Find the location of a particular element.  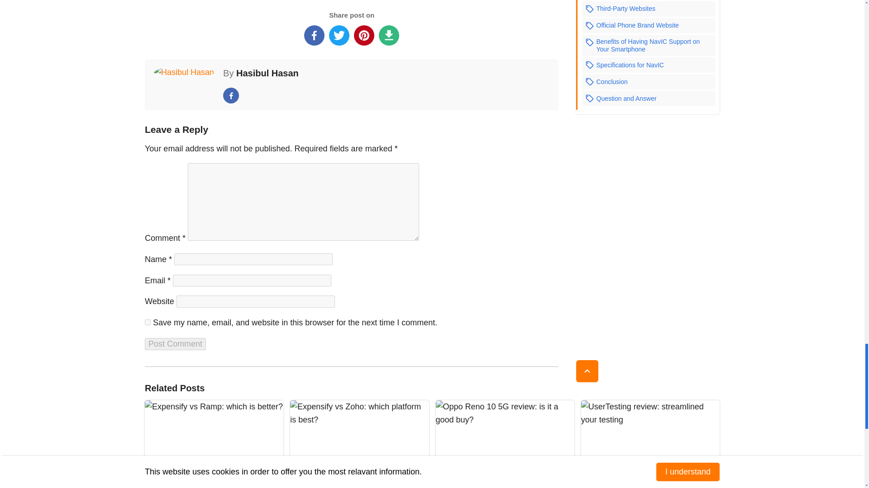

Permanent Link to Expensify vs Ramp: which is better? is located at coordinates (214, 444).